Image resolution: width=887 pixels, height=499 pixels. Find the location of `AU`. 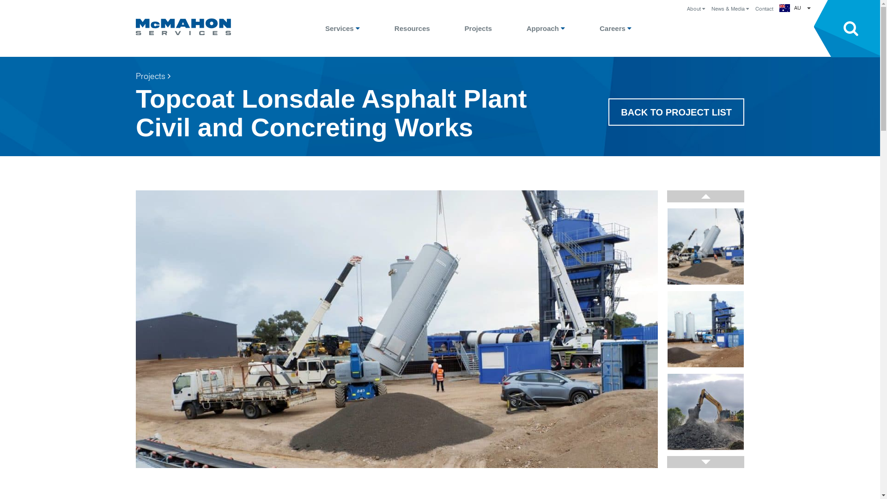

AU is located at coordinates (802, 8).